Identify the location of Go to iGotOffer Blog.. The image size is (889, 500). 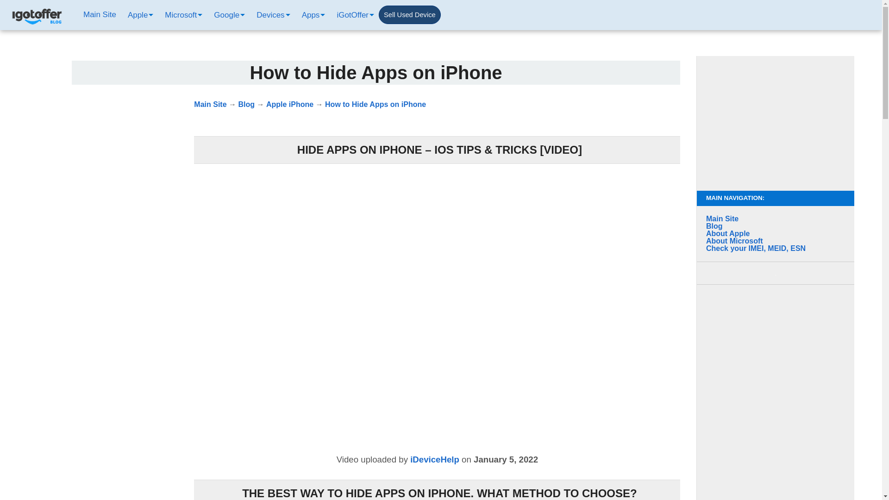
(246, 105).